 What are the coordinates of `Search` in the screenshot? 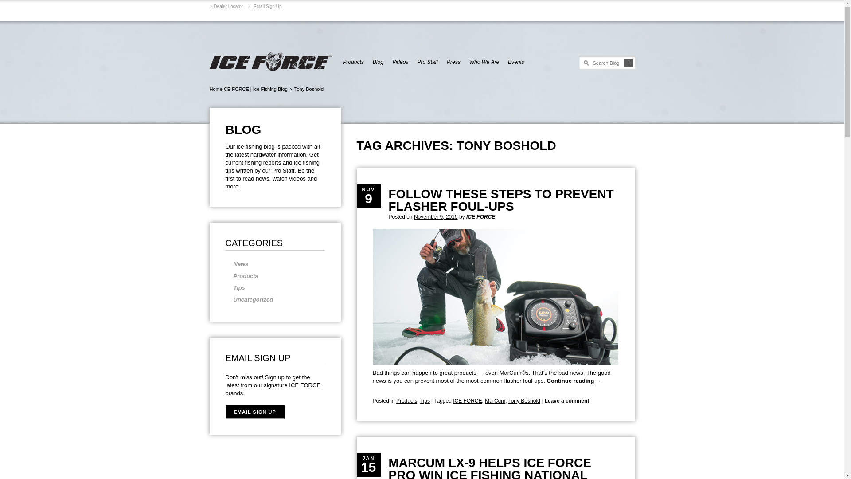 It's located at (628, 63).